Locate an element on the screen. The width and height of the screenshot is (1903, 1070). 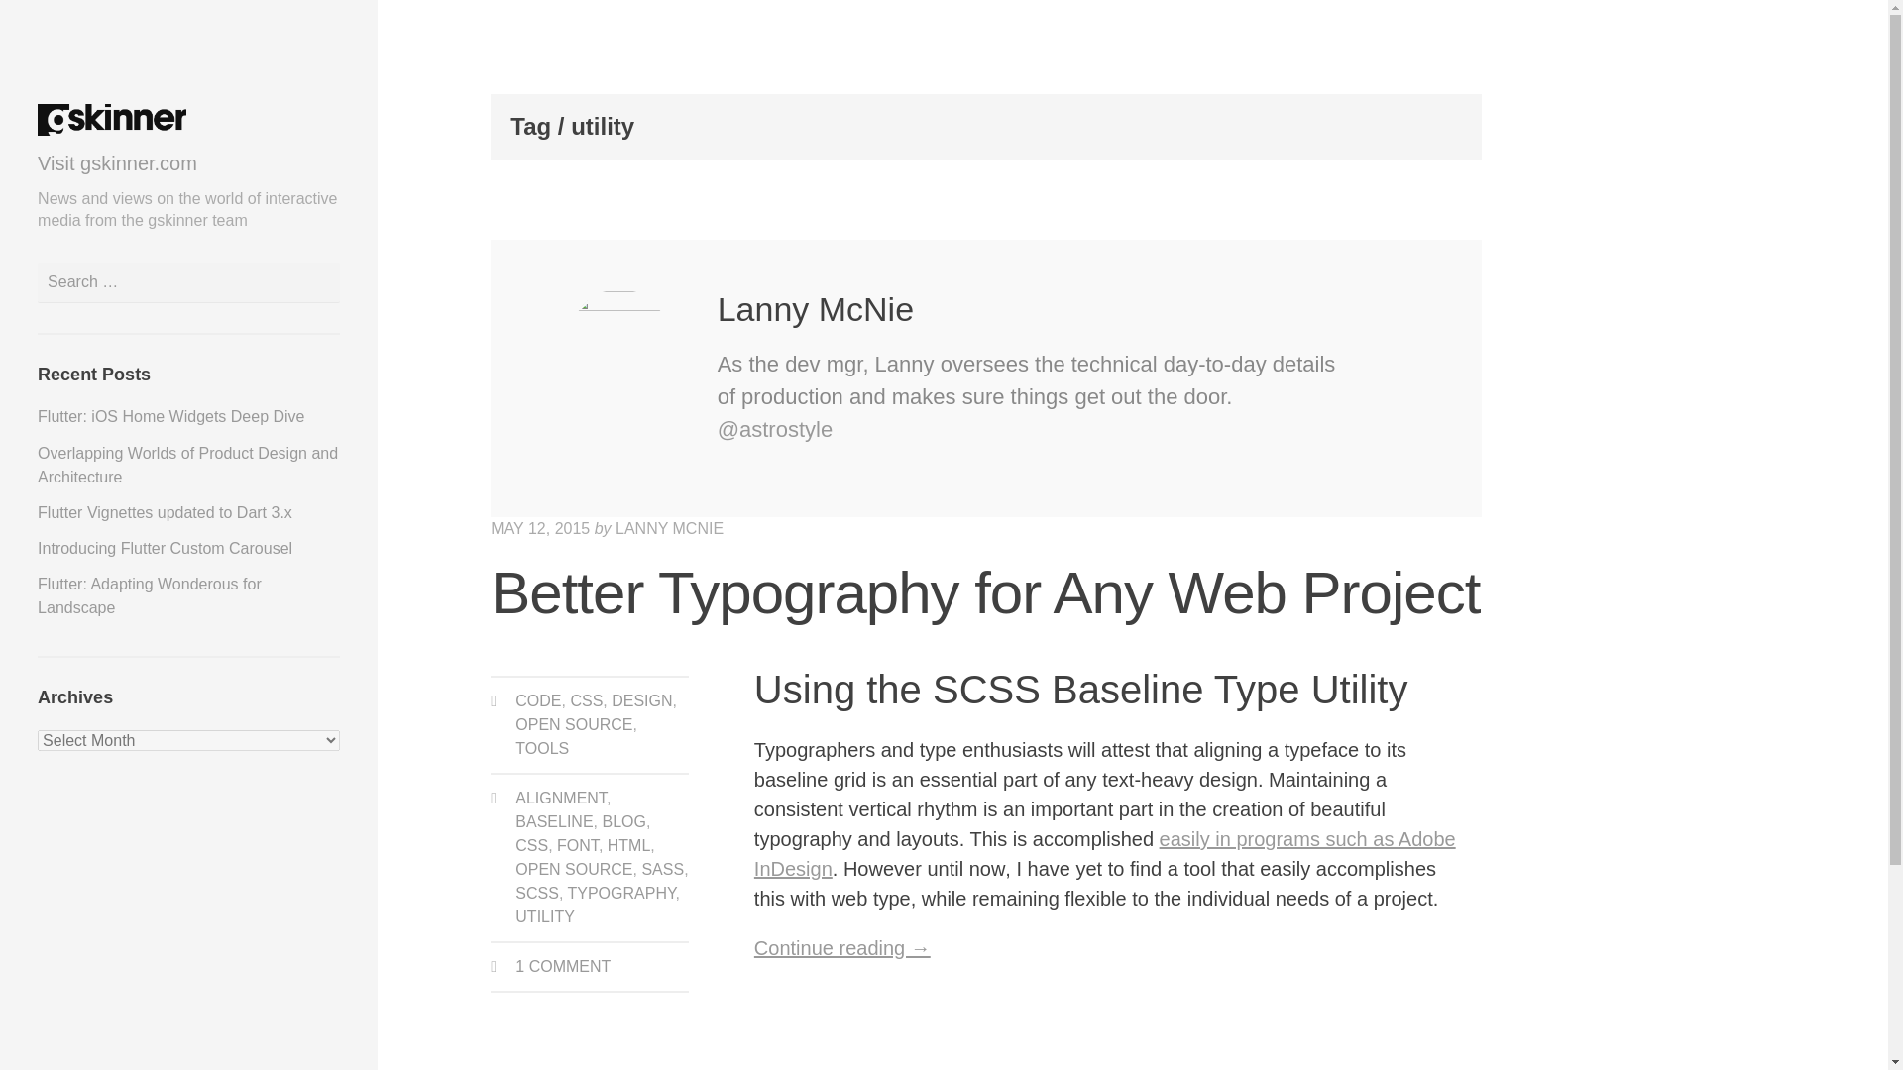
Flutter: iOS Home Widgets Deep Dive is located at coordinates (170, 416).